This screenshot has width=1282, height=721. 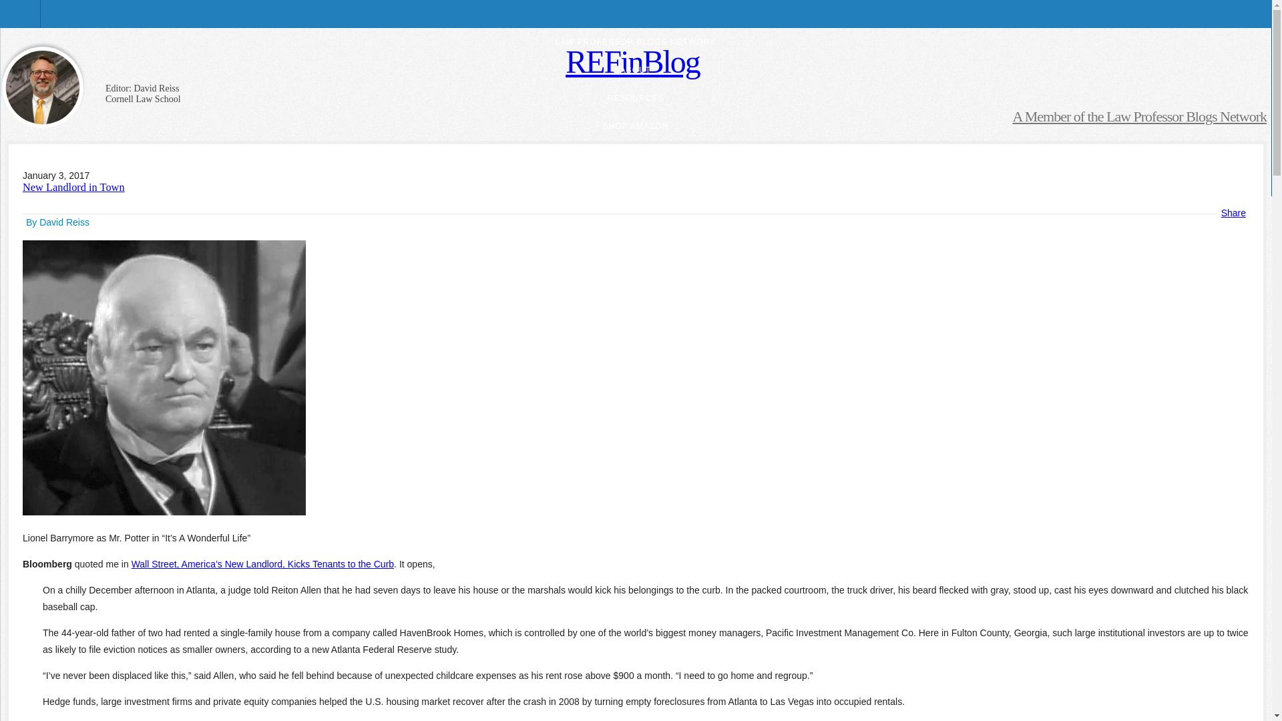 What do you see at coordinates (99, 293) in the screenshot?
I see `Network Information` at bounding box center [99, 293].